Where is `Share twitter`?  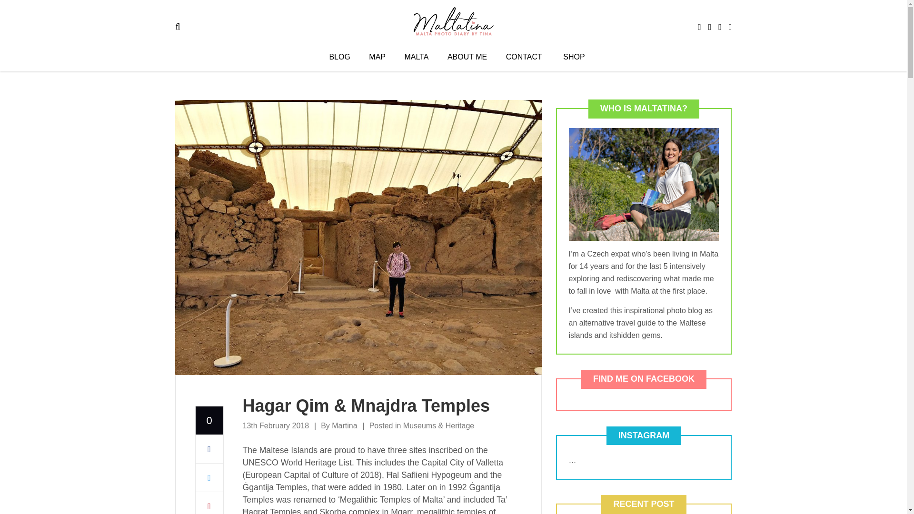
Share twitter is located at coordinates (209, 478).